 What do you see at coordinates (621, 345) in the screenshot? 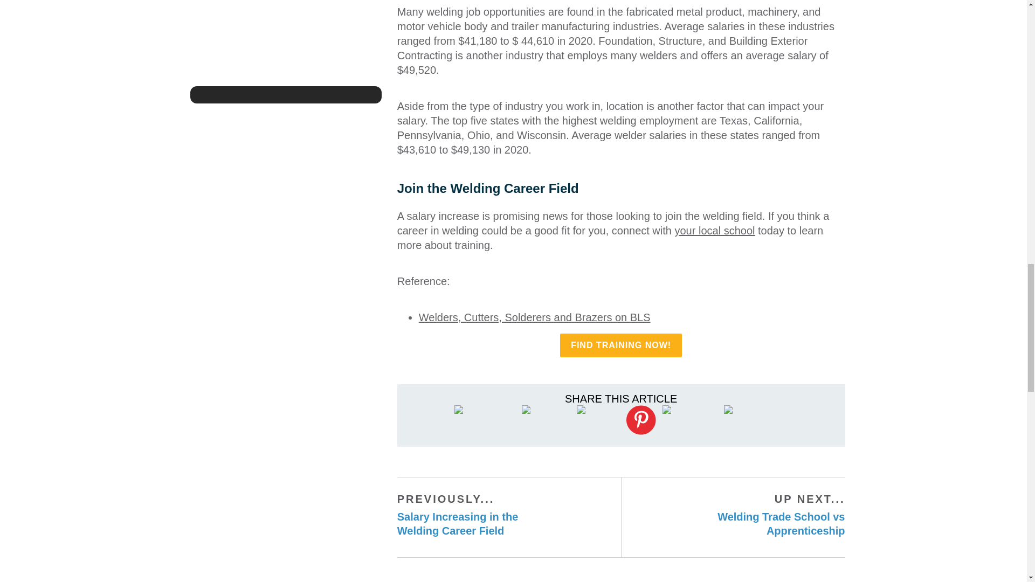
I see `Welding Trade School vs Apprenticeship` at bounding box center [621, 345].